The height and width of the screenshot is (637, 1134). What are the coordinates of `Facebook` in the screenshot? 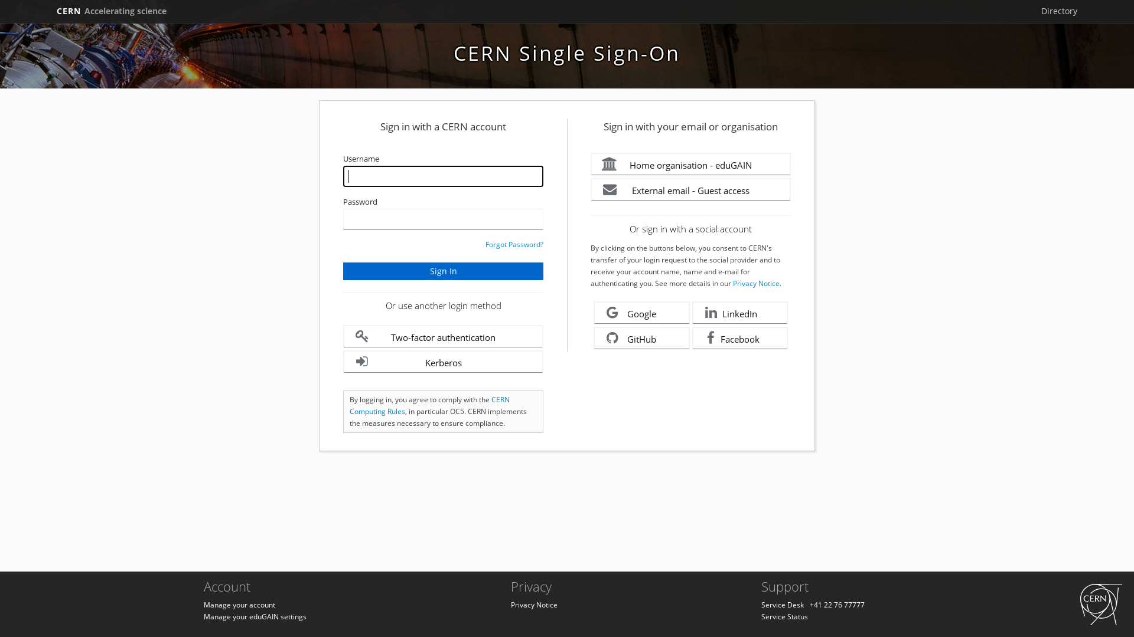 It's located at (741, 339).